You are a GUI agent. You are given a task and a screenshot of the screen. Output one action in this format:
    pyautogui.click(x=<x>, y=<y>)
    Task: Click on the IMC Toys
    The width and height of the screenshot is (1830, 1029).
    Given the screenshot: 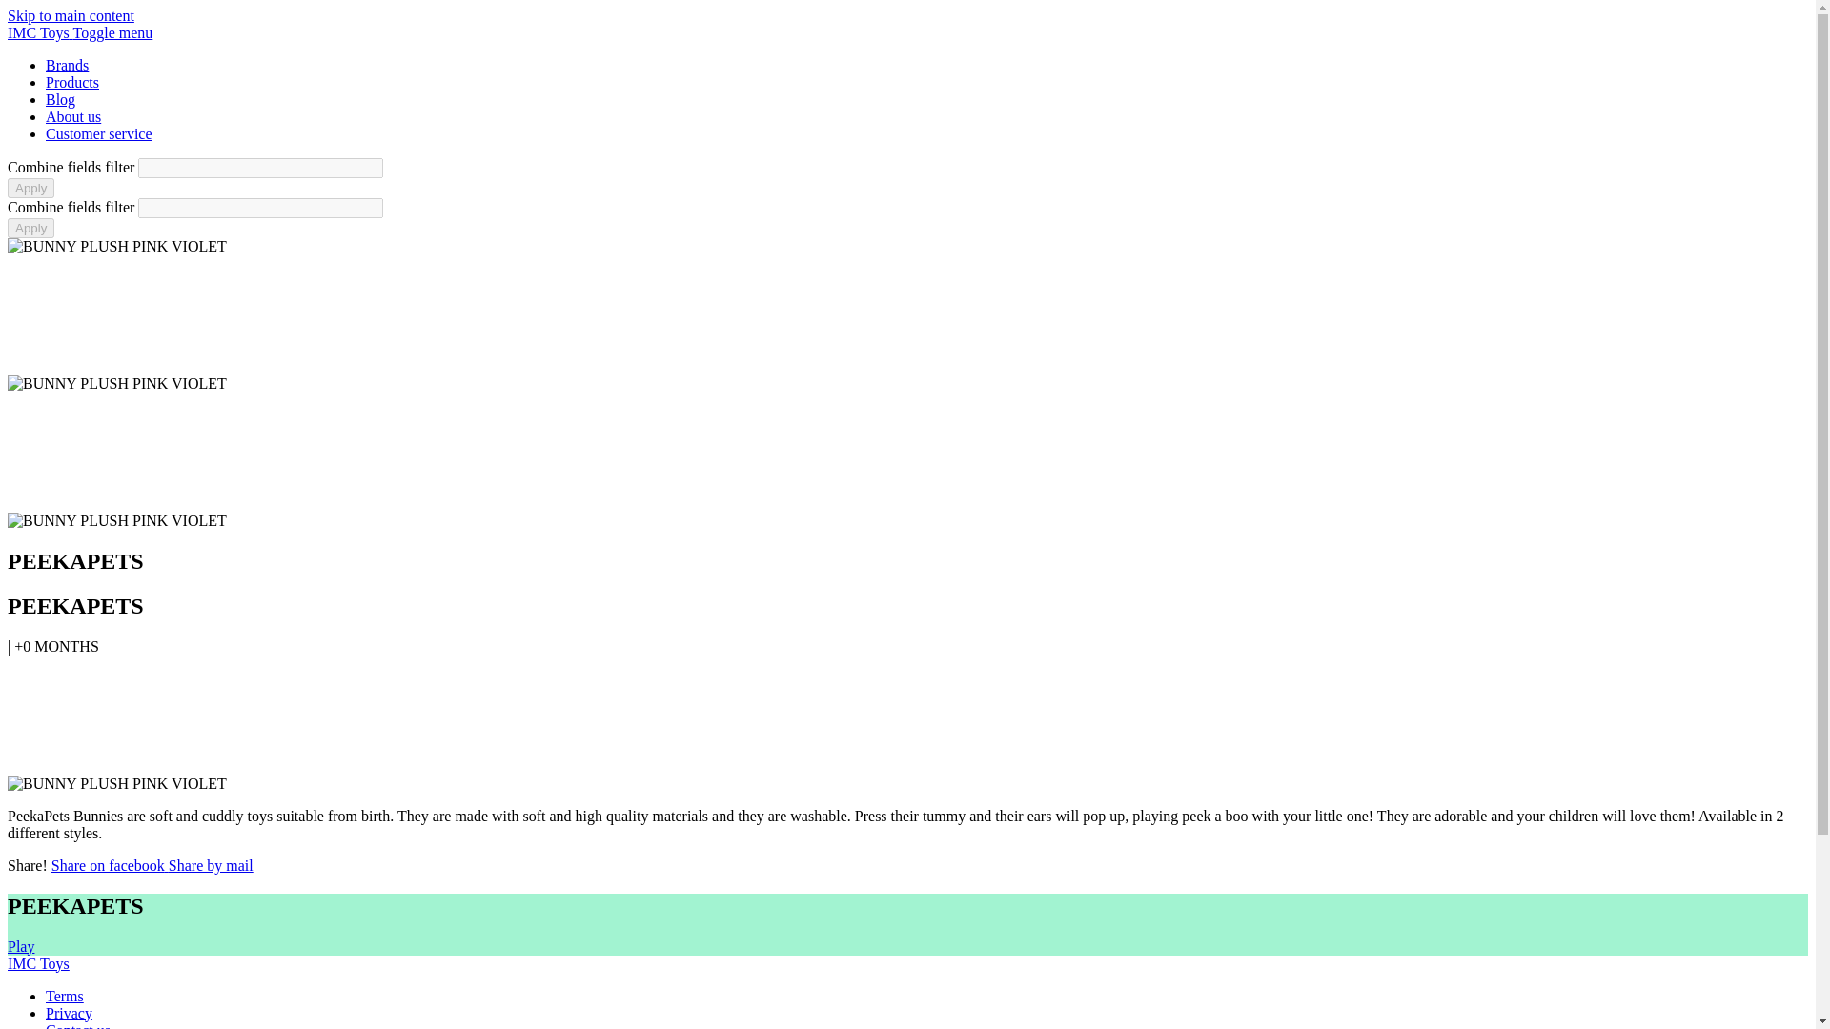 What is the action you would take?
    pyautogui.click(x=40, y=32)
    